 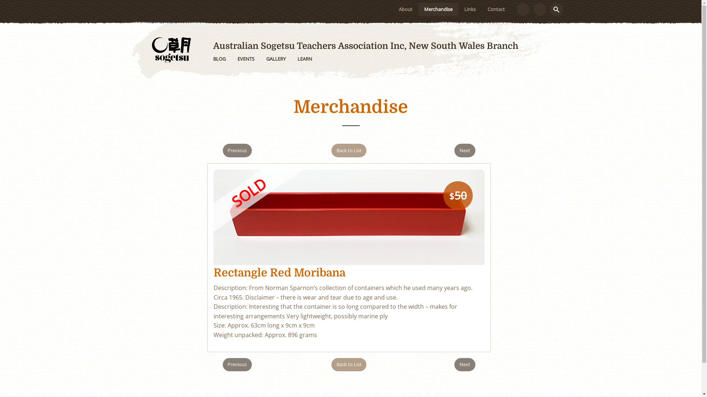 I want to click on Back to List, so click(x=349, y=151).